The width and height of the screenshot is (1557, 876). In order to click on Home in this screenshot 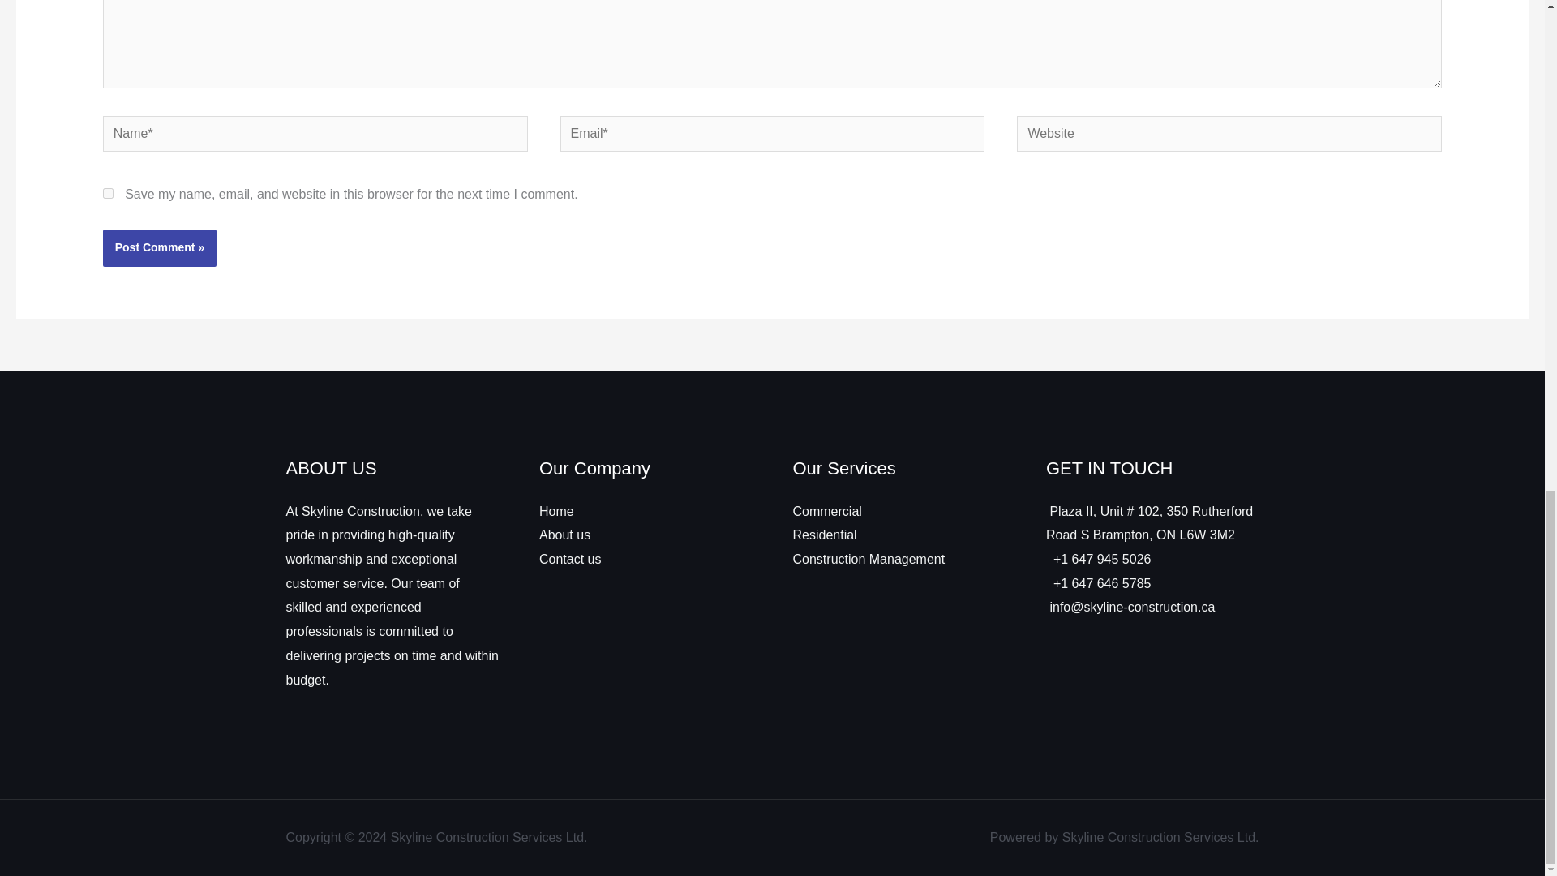, I will do `click(556, 511)`.